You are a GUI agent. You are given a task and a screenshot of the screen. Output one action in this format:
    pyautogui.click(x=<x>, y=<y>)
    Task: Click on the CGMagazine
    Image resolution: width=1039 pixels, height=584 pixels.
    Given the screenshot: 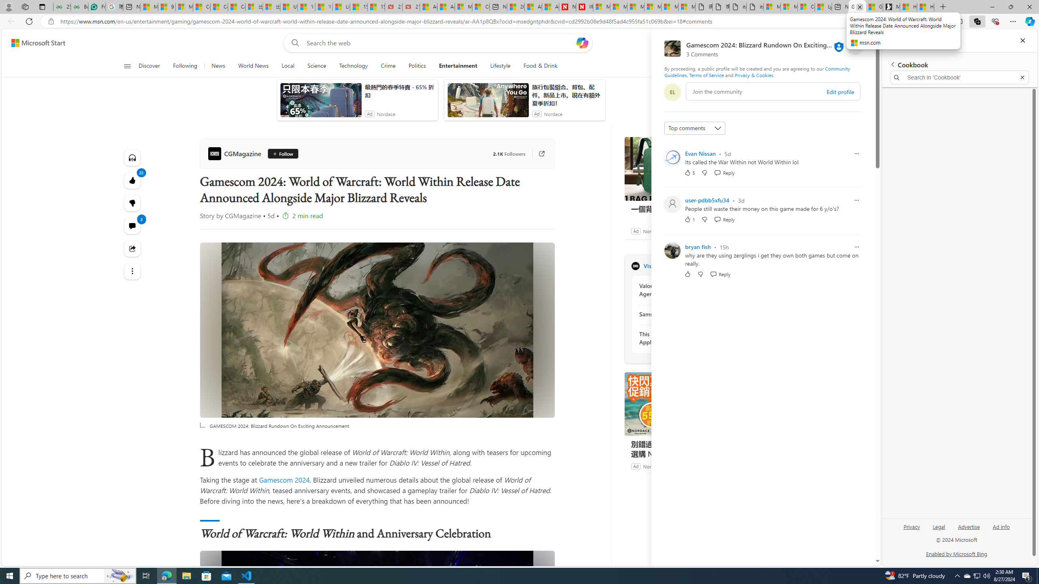 What is the action you would take?
    pyautogui.click(x=635, y=266)
    